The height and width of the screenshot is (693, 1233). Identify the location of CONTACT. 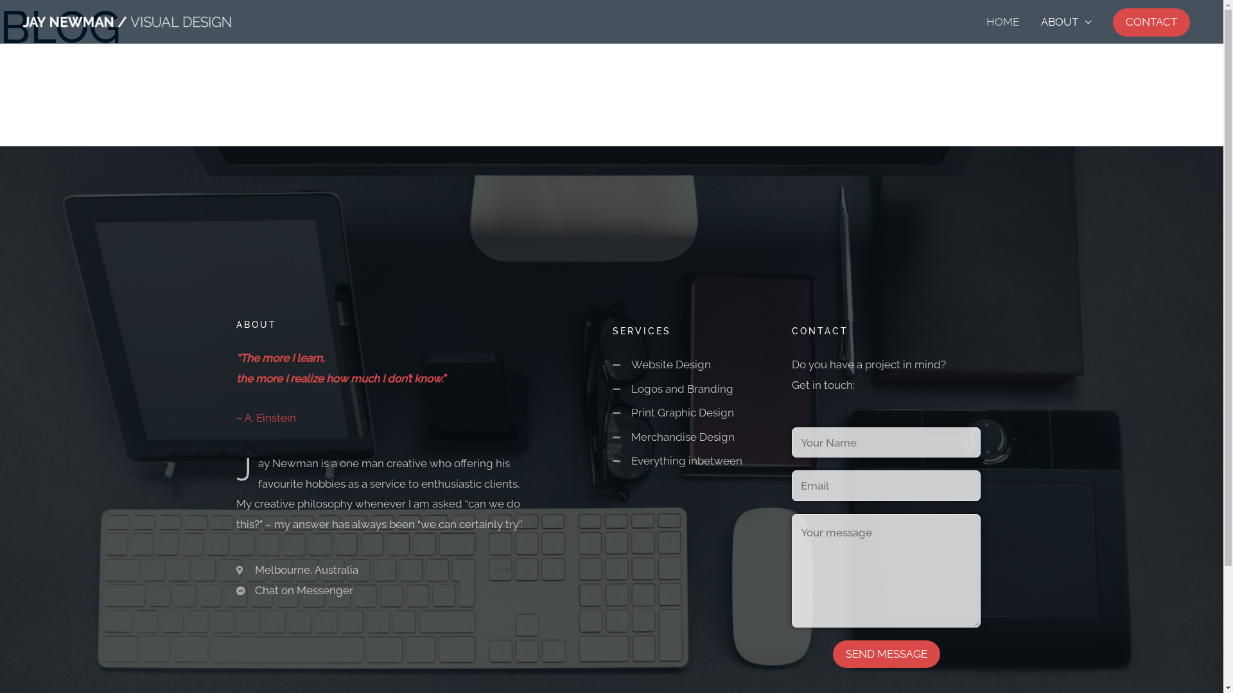
(1151, 22).